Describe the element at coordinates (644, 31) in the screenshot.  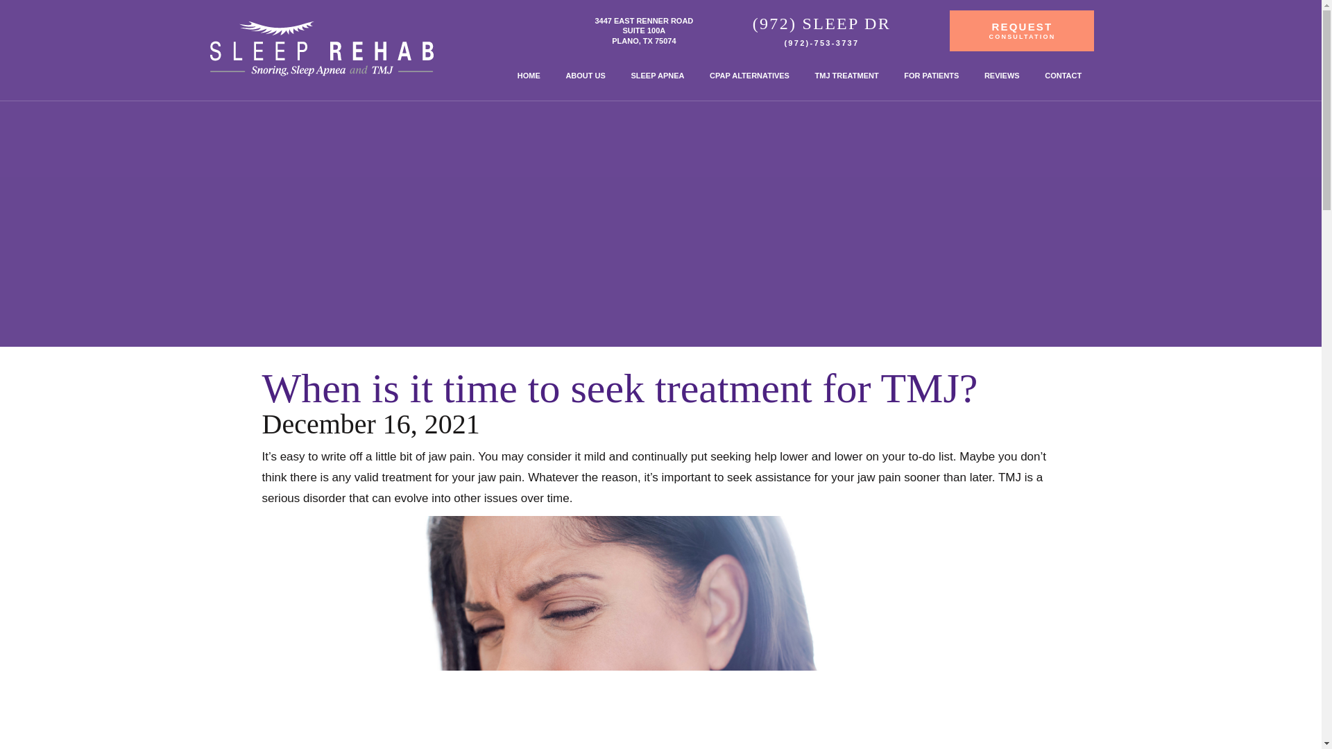
I see `FOR PATIENTS` at that location.